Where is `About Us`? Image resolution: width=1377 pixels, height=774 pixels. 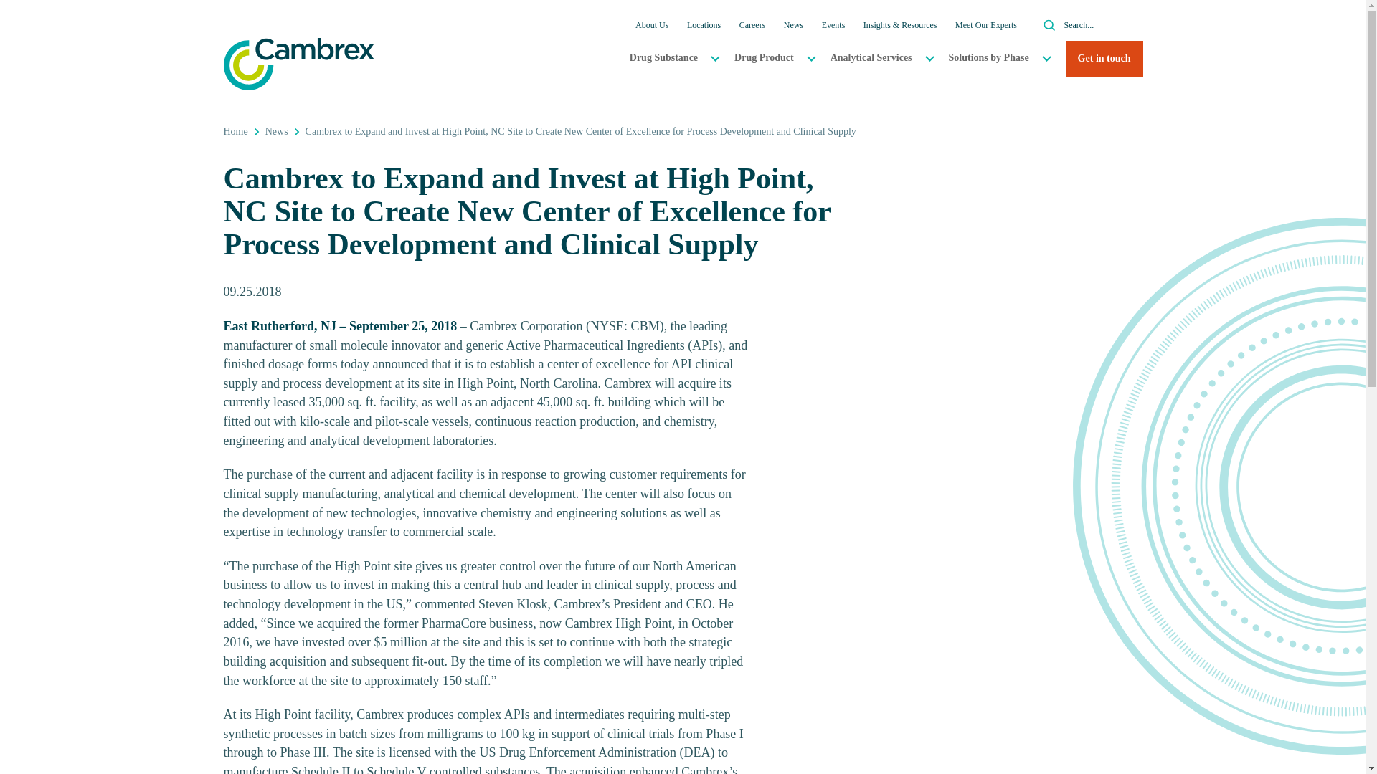
About Us is located at coordinates (651, 24).